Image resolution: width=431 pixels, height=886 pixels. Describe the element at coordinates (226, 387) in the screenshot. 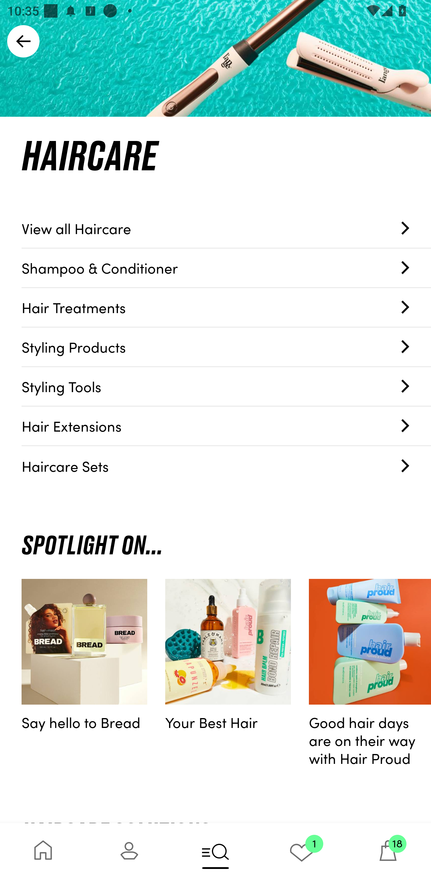

I see `Styling Tools` at that location.